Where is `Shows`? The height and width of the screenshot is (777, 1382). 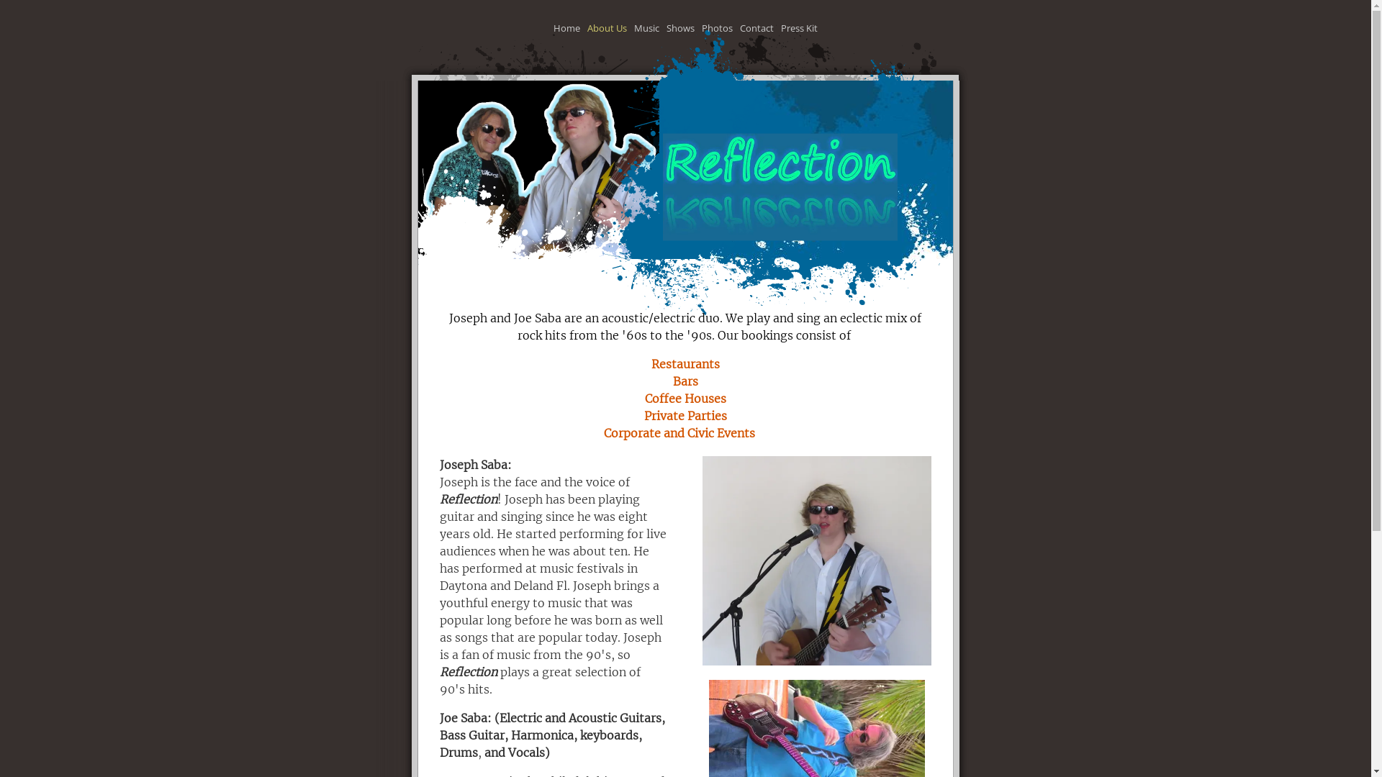 Shows is located at coordinates (680, 29).